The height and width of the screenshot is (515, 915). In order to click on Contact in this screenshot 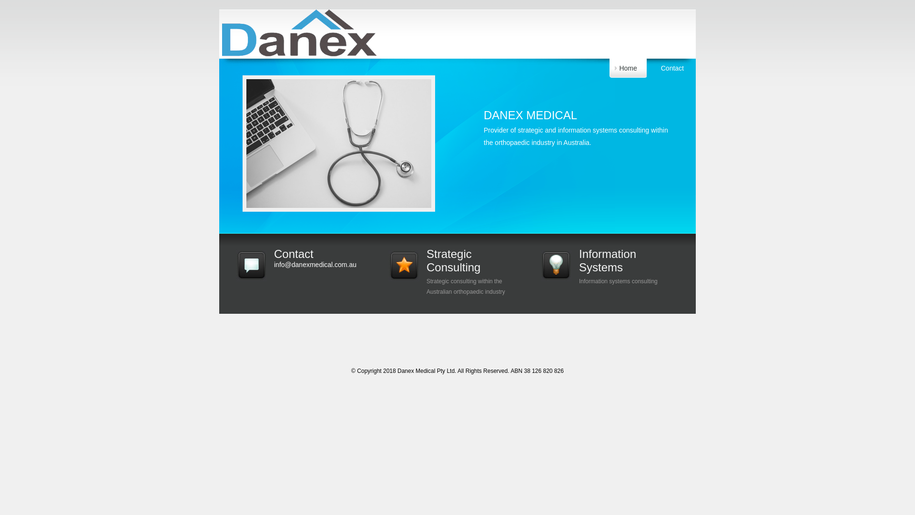, I will do `click(672, 68)`.